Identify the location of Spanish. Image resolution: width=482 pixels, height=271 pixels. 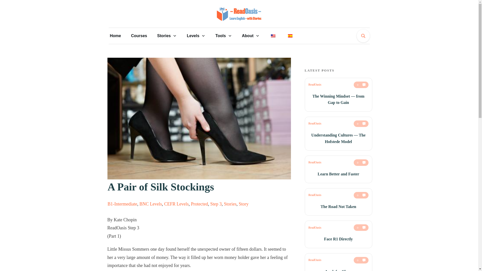
(290, 36).